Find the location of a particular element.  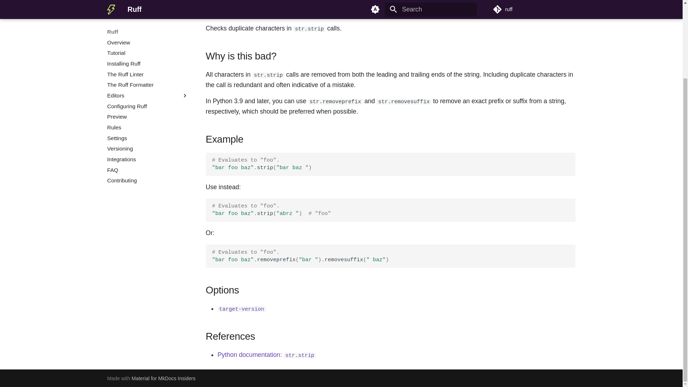

The Ruff Formatter is located at coordinates (148, 4).